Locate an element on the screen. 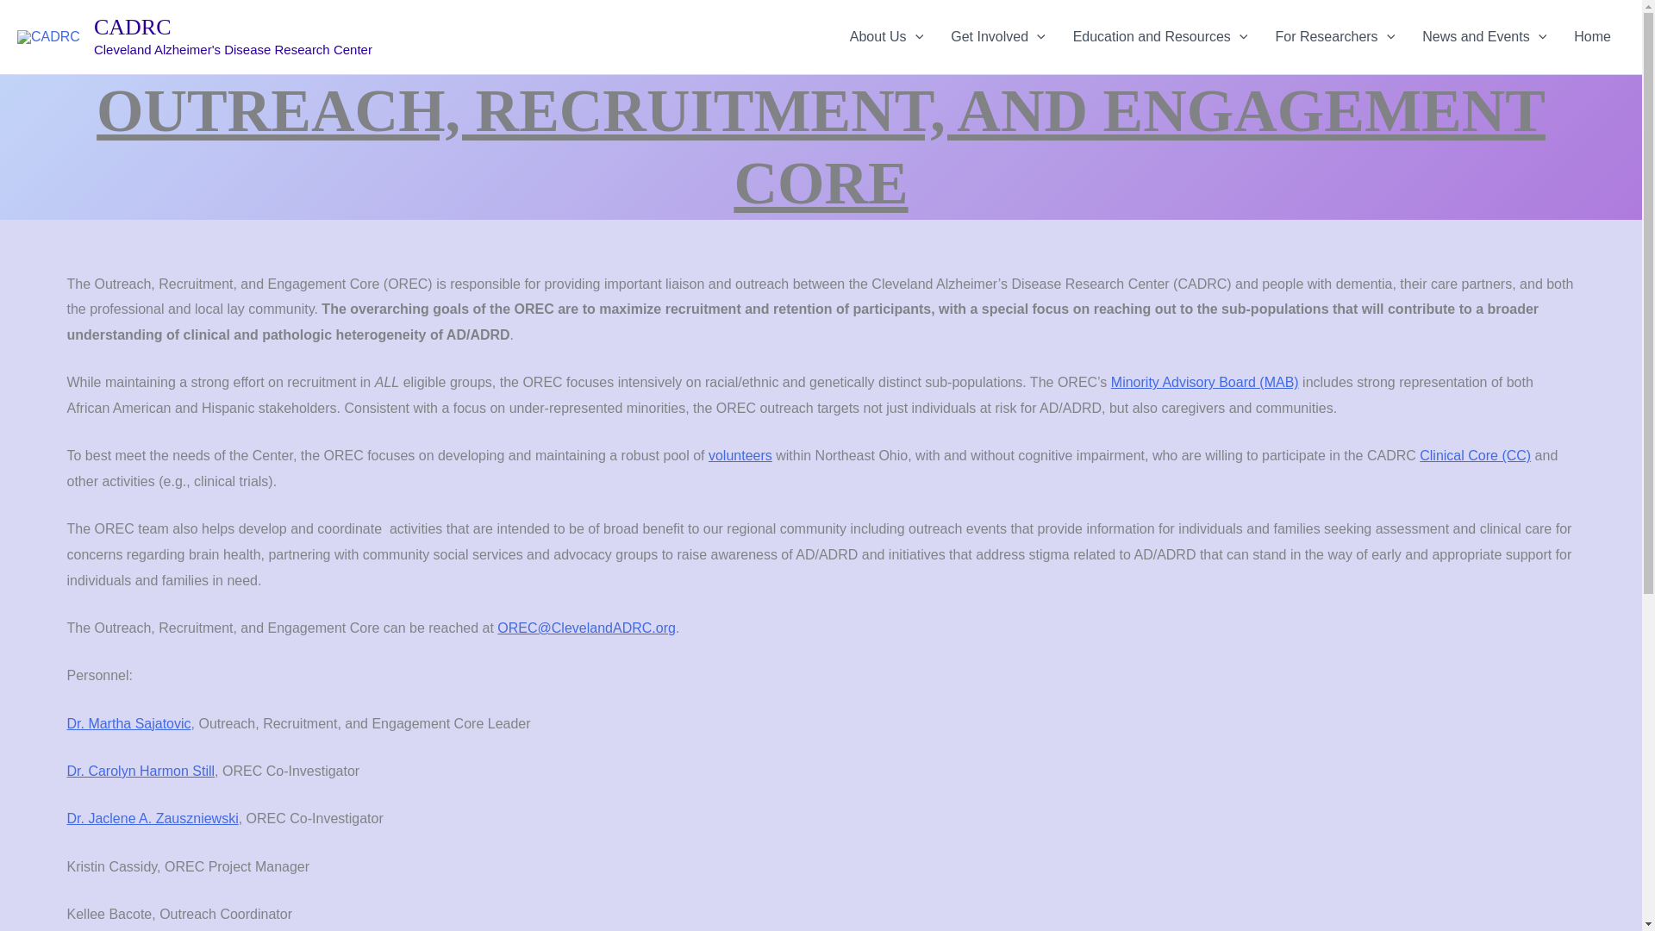  Home is located at coordinates (1593, 37).